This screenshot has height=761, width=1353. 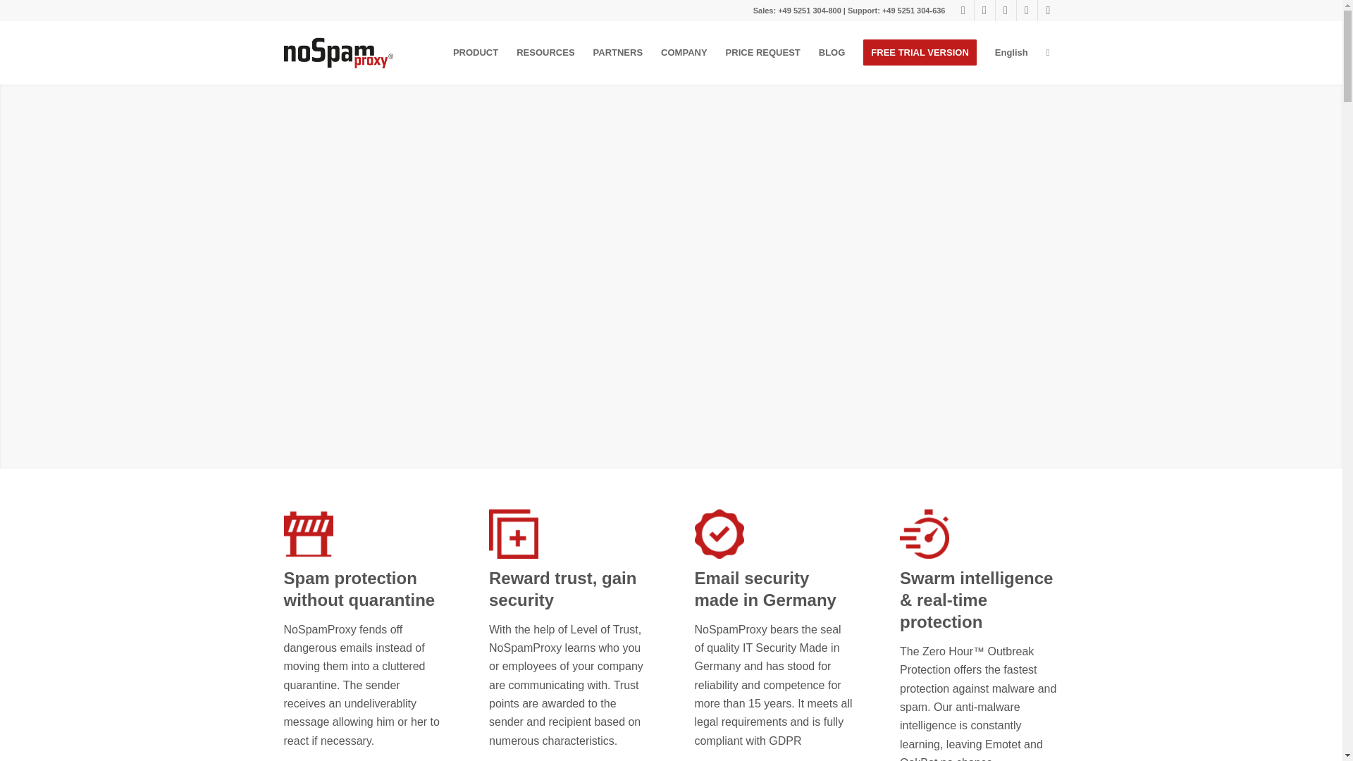 What do you see at coordinates (984, 11) in the screenshot?
I see `LinkedIn` at bounding box center [984, 11].